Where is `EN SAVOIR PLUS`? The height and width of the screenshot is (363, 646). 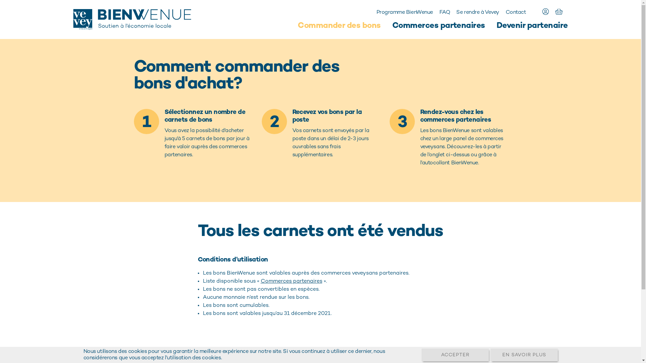 EN SAVOIR PLUS is located at coordinates (524, 355).